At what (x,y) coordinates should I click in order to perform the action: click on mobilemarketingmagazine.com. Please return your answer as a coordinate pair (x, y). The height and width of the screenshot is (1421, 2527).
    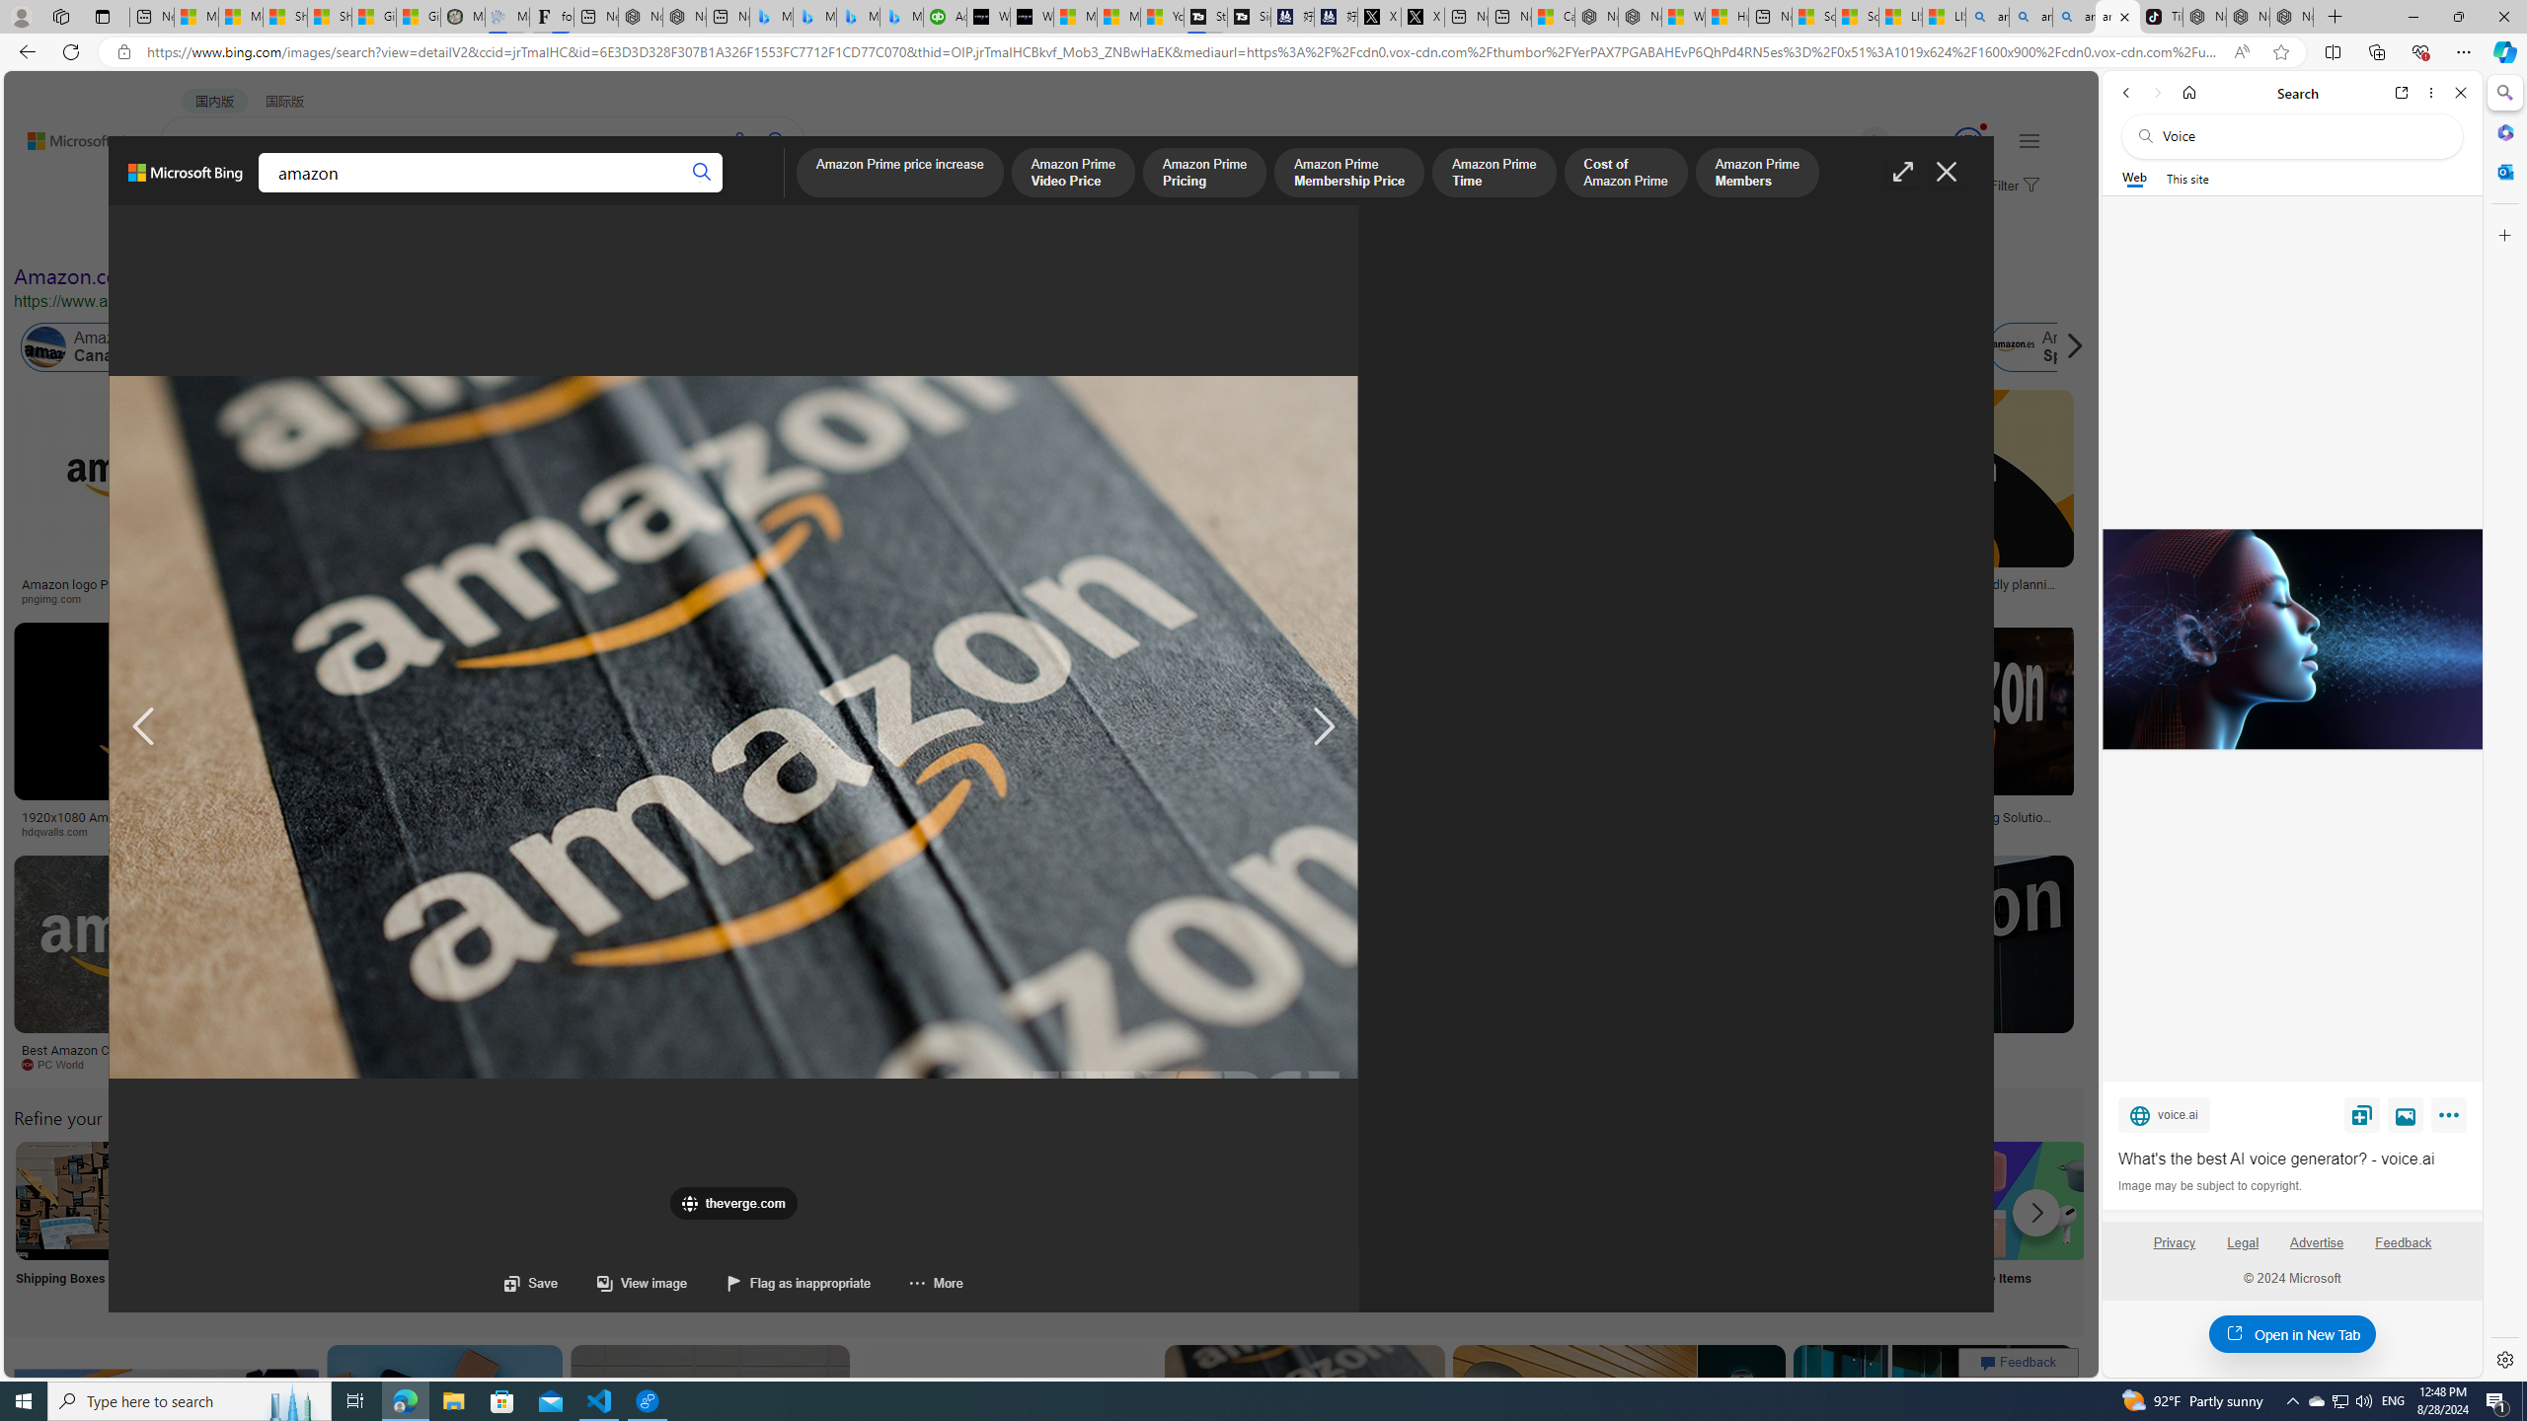
    Looking at the image, I should click on (1907, 832).